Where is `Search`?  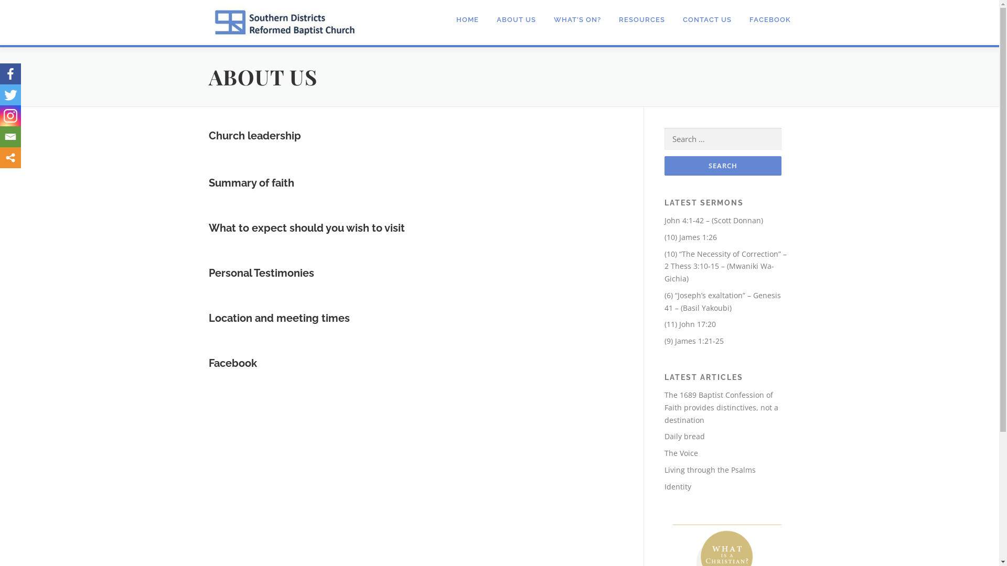
Search is located at coordinates (723, 166).